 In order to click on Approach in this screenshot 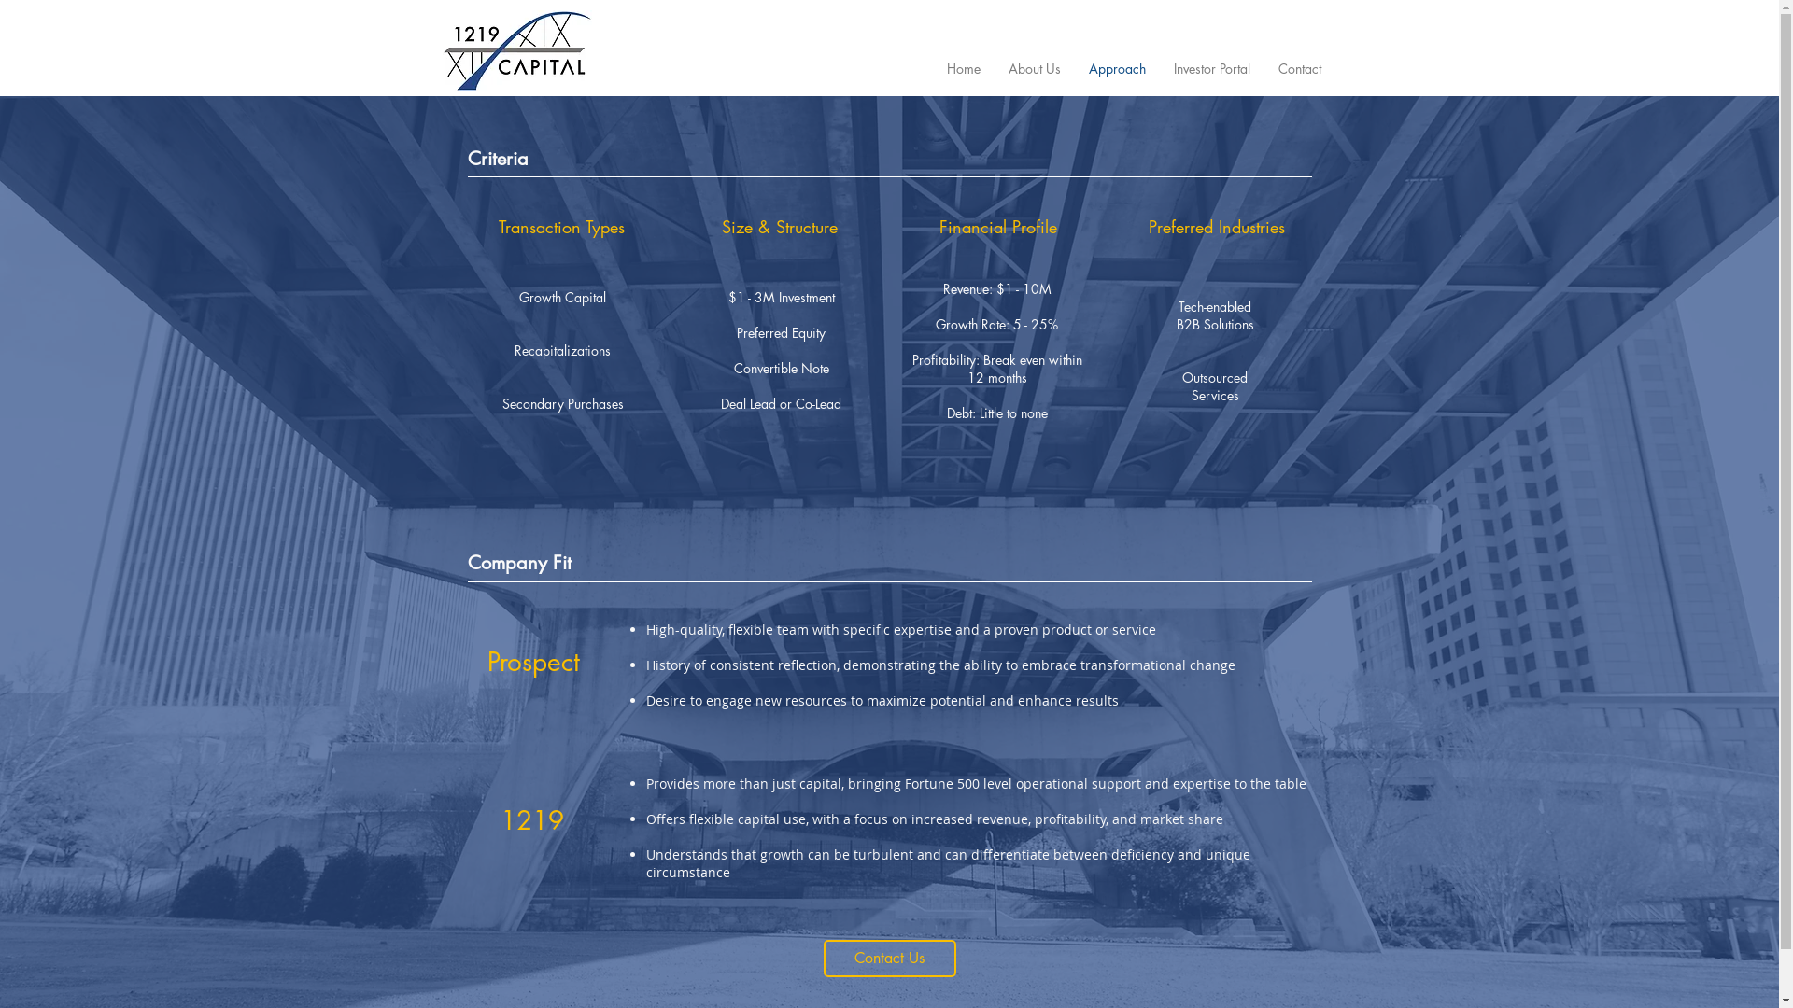, I will do `click(1117, 69)`.